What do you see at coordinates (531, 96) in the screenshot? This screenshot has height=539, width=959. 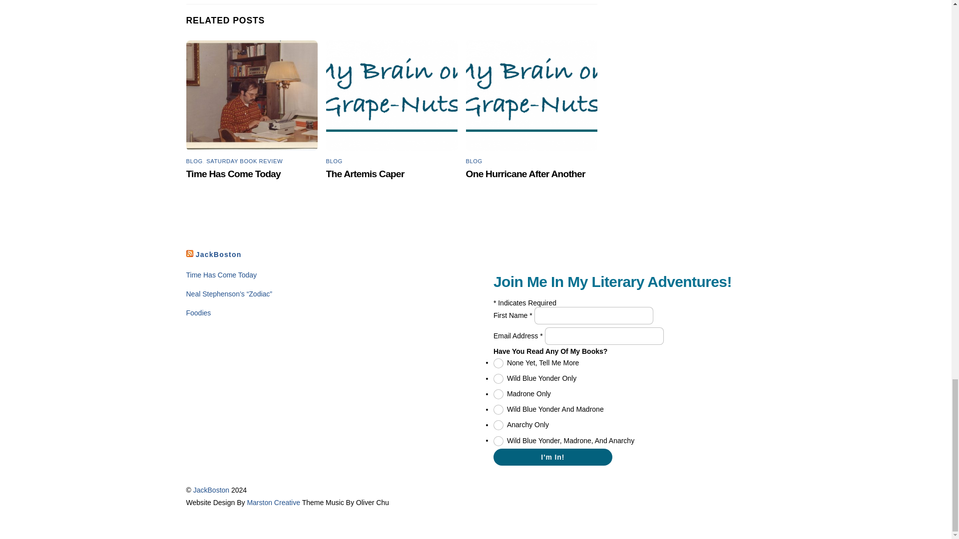 I see `USE my-brain-on-grape-nuts-jack-boston` at bounding box center [531, 96].